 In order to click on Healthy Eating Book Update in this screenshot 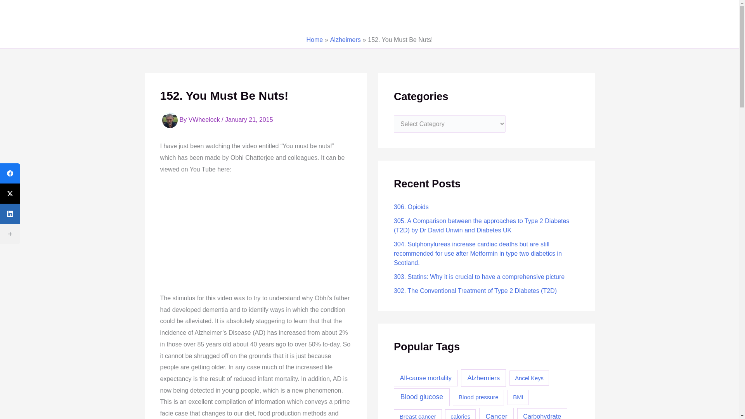, I will do `click(678, 16)`.